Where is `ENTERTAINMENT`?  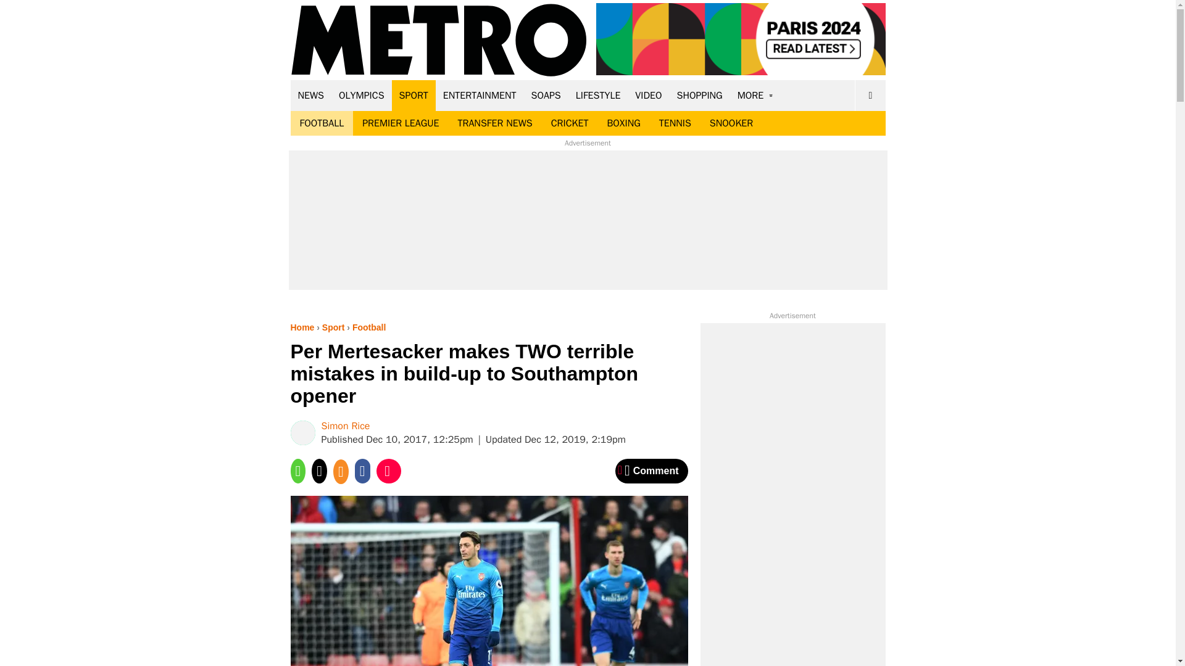
ENTERTAINMENT is located at coordinates (480, 95).